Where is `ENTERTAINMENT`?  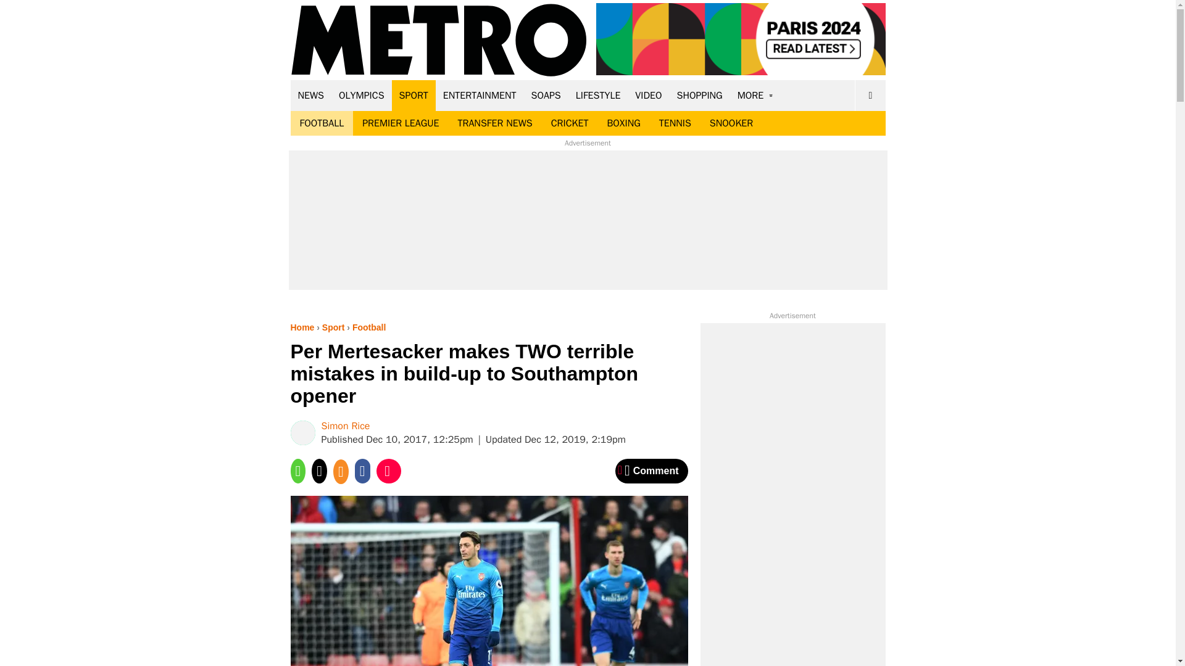
ENTERTAINMENT is located at coordinates (480, 95).